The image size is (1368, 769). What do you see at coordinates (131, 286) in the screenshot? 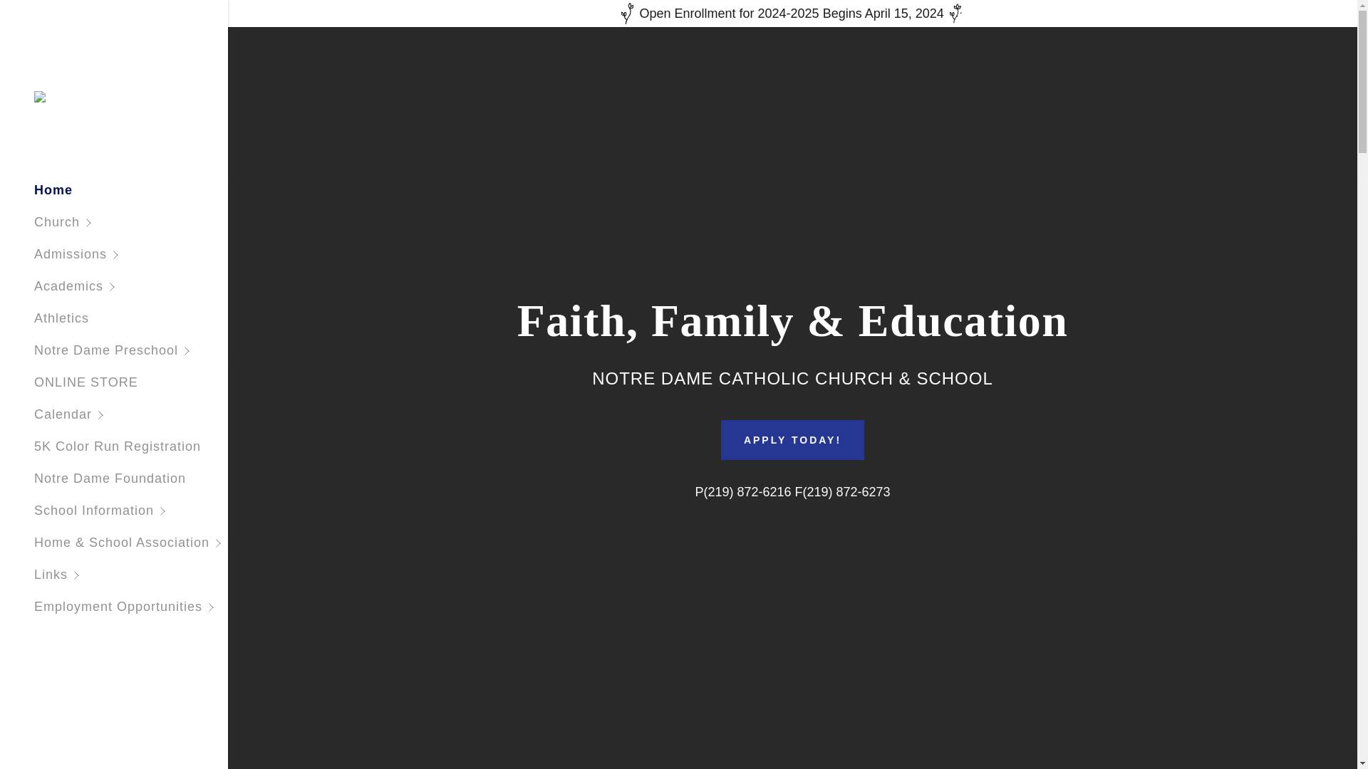
I see `Academics` at bounding box center [131, 286].